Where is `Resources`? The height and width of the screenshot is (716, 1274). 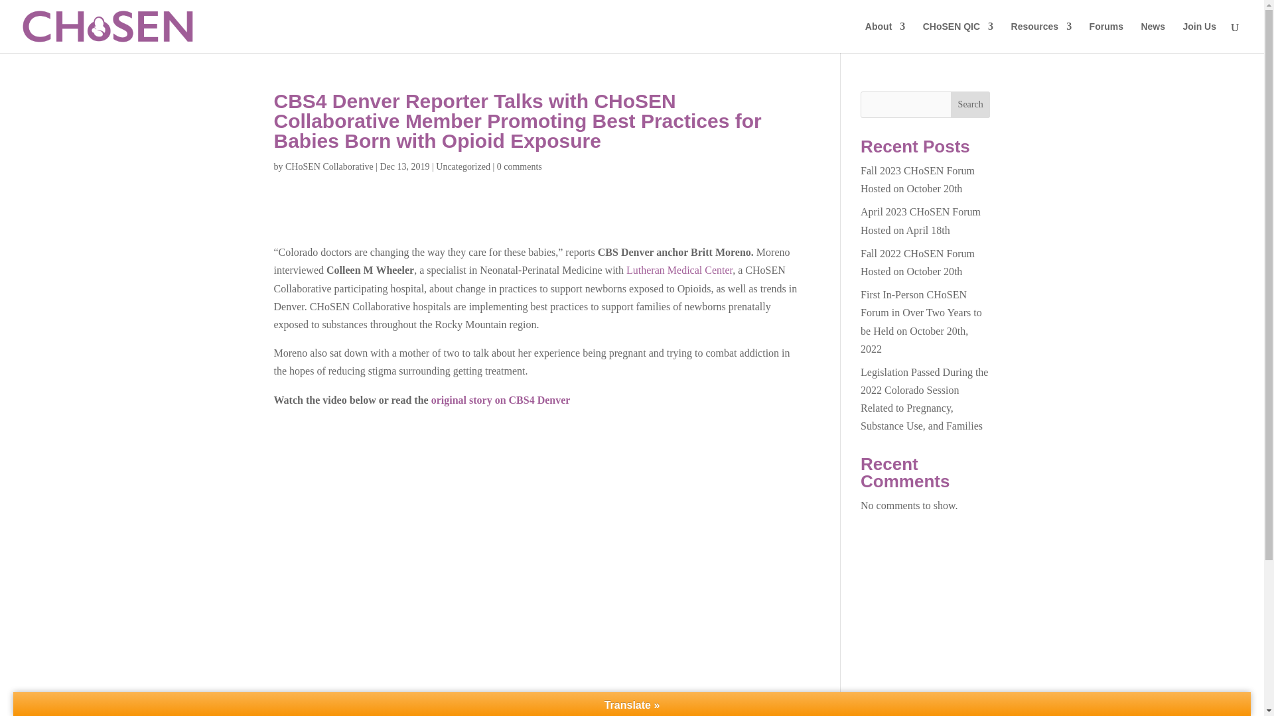
Resources is located at coordinates (1042, 37).